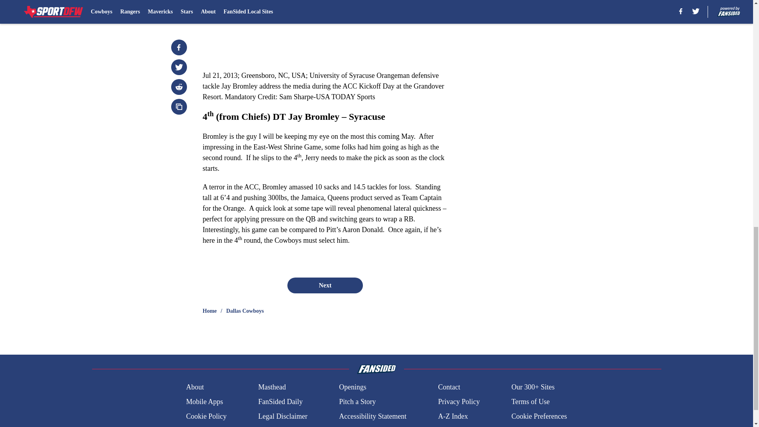 The height and width of the screenshot is (427, 759). I want to click on Pitch a Story, so click(357, 402).